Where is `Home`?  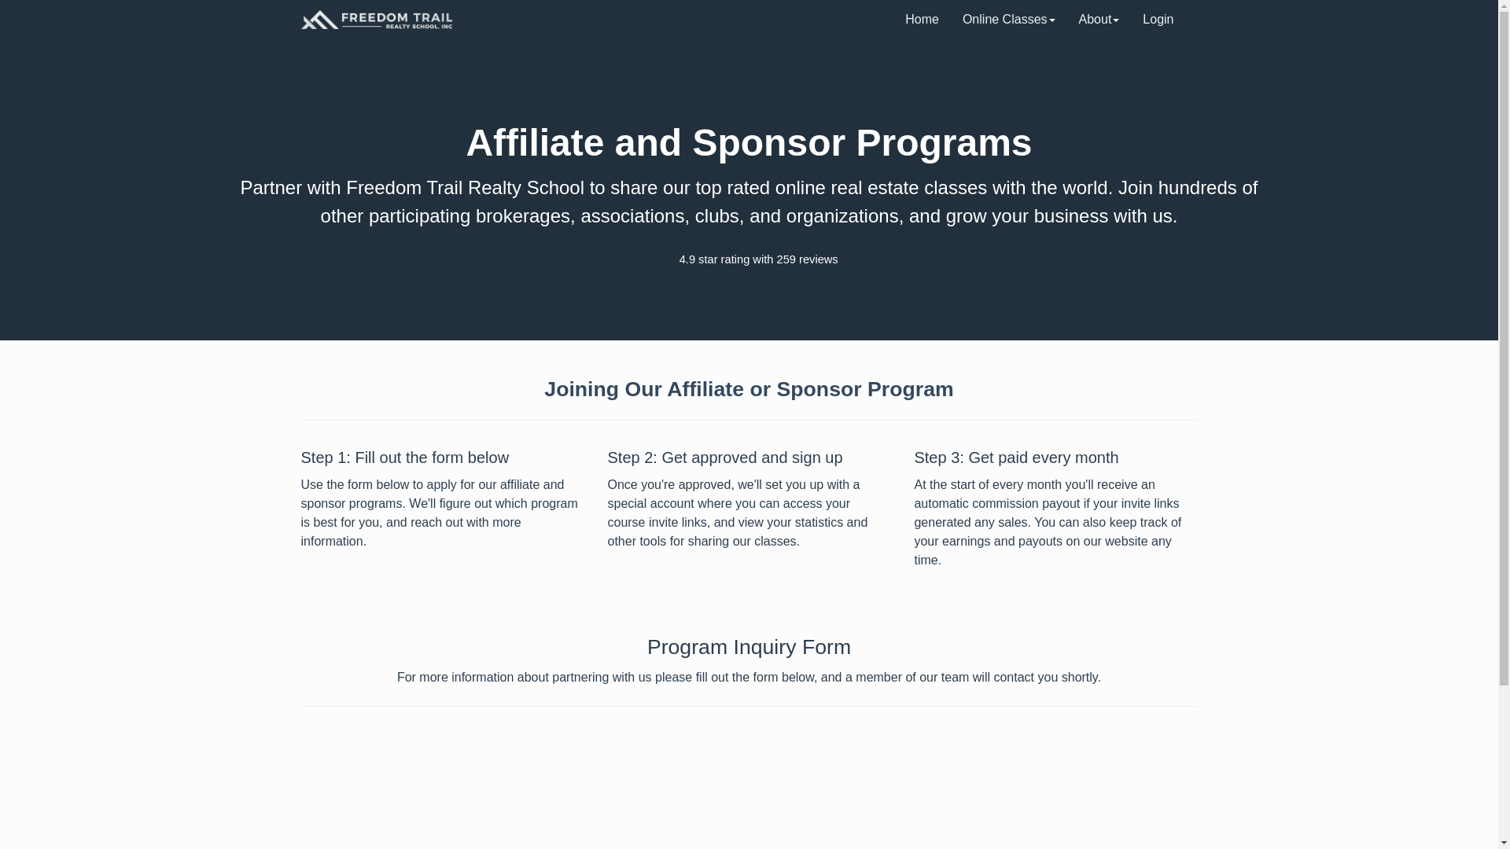 Home is located at coordinates (922, 19).